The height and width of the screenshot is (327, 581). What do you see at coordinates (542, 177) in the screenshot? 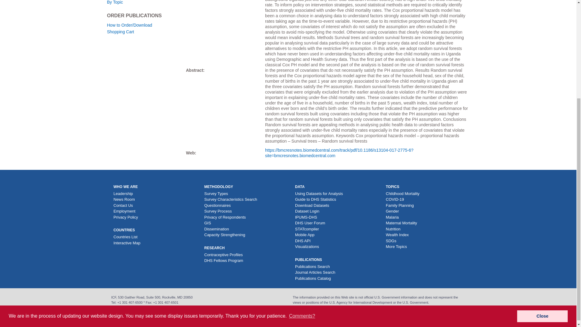
I see `Got it!` at bounding box center [542, 177].